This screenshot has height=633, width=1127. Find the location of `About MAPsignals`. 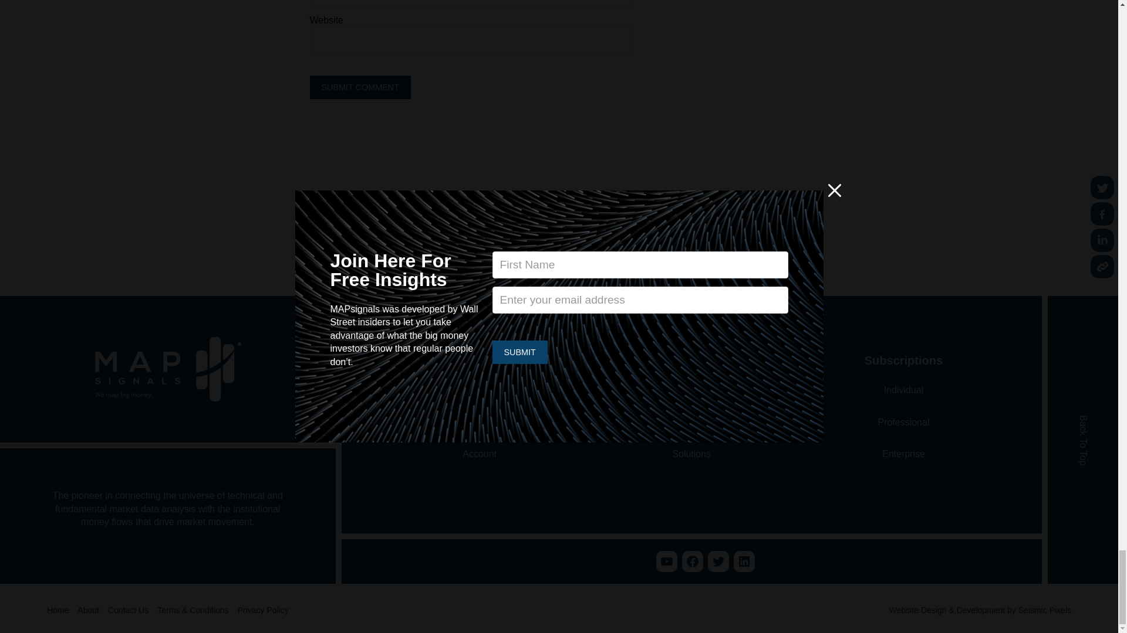

About MAPsignals is located at coordinates (691, 390).